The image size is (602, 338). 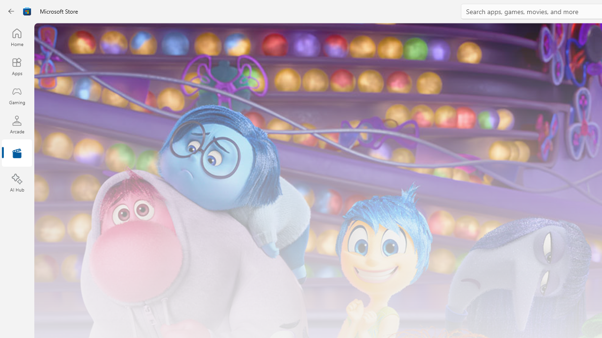 I want to click on Home, so click(x=17, y=37).